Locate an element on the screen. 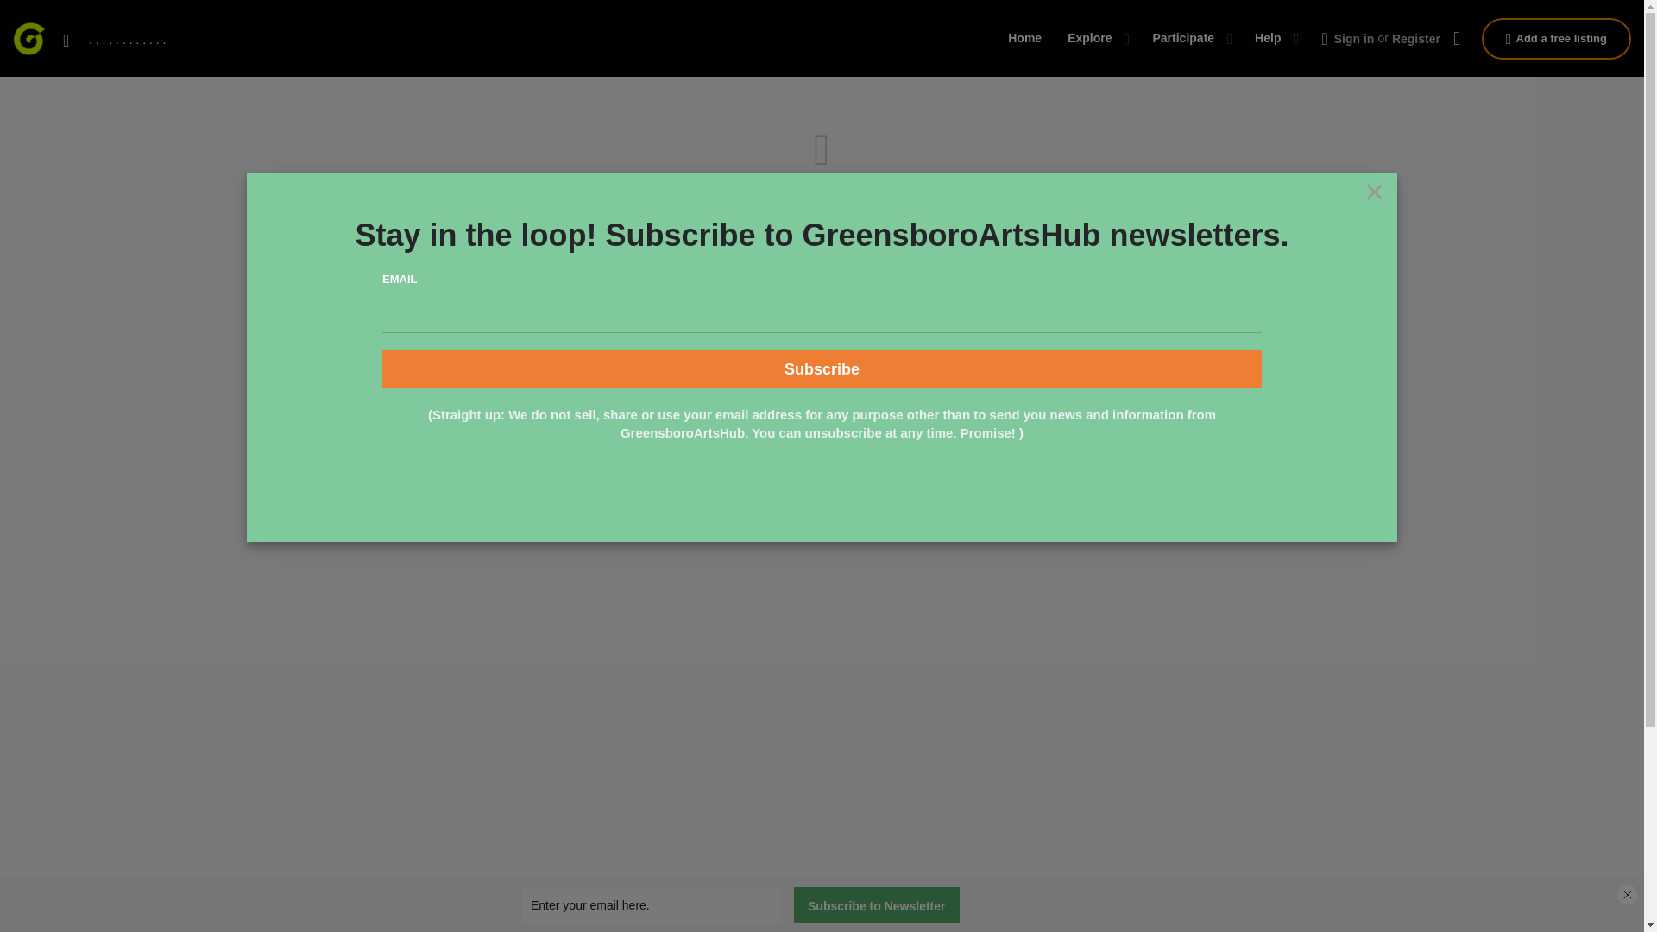  Explore is located at coordinates (1089, 38).